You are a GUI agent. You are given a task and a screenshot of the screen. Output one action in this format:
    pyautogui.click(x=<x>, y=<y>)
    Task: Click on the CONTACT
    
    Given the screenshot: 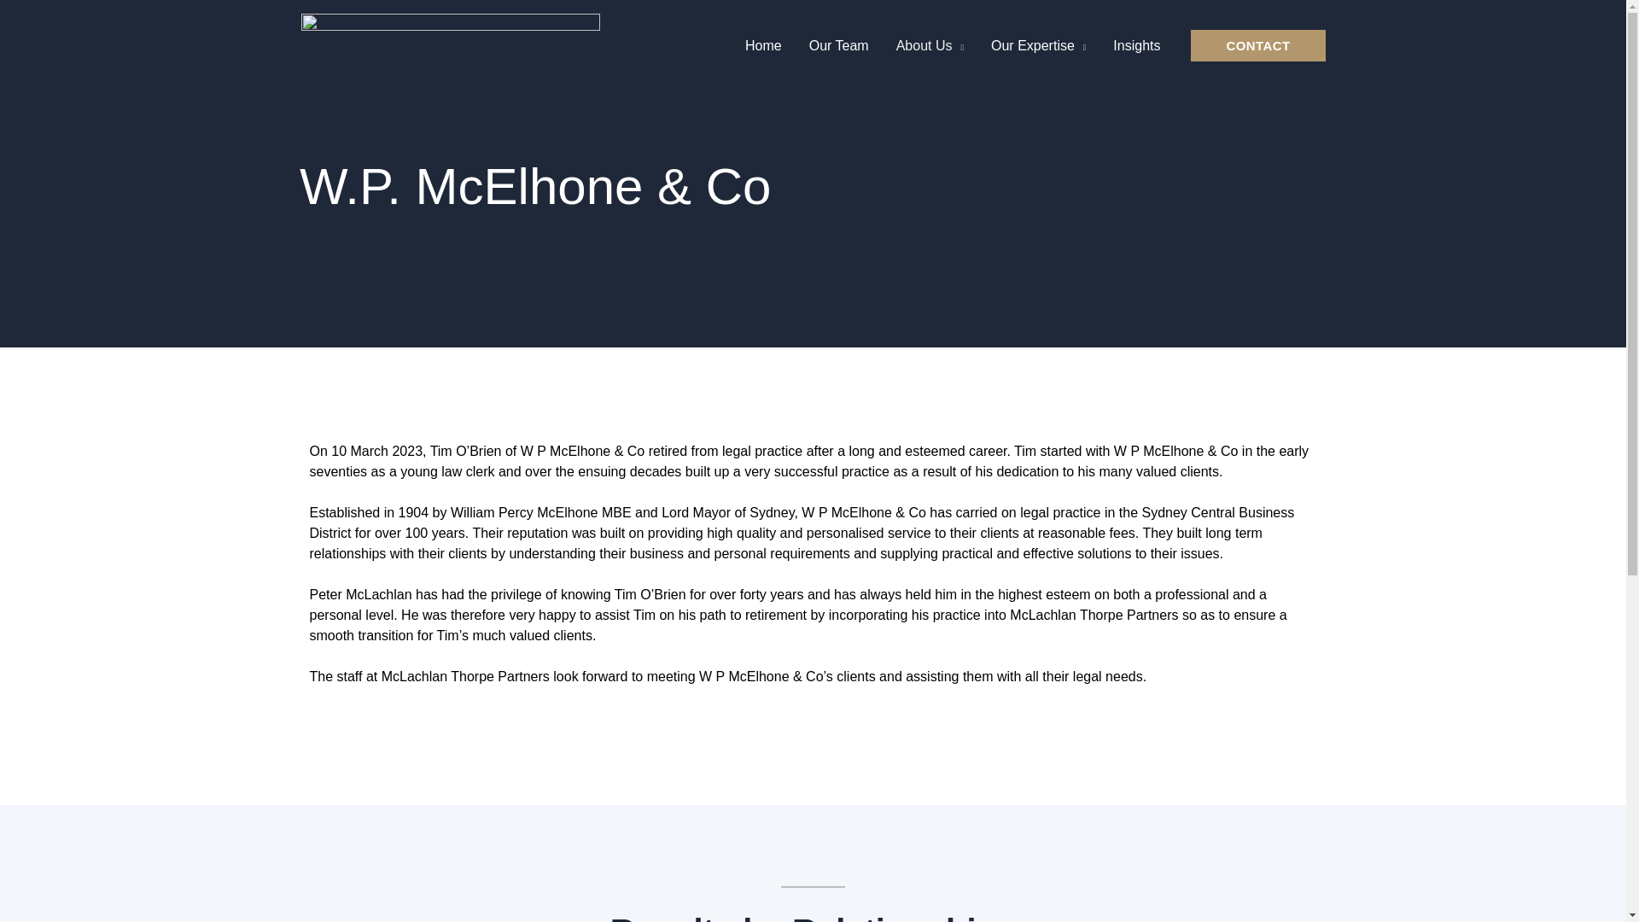 What is the action you would take?
    pyautogui.click(x=1257, y=45)
    